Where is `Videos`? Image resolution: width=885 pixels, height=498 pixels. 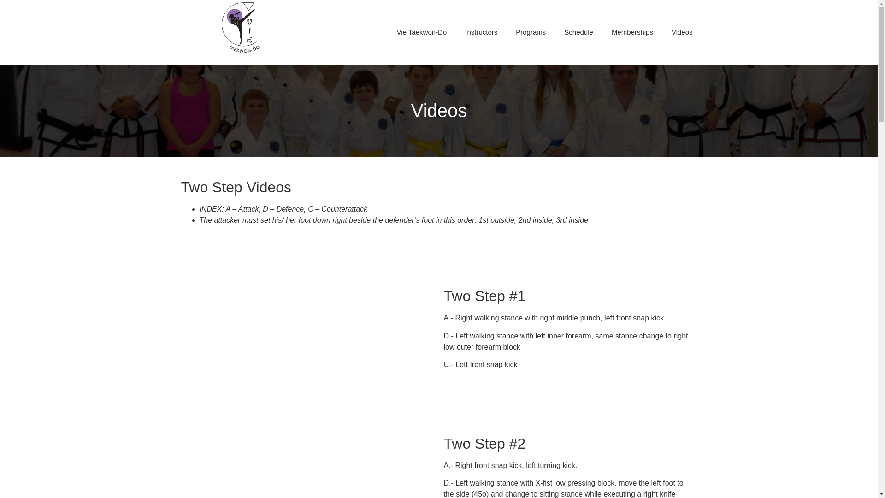 Videos is located at coordinates (682, 32).